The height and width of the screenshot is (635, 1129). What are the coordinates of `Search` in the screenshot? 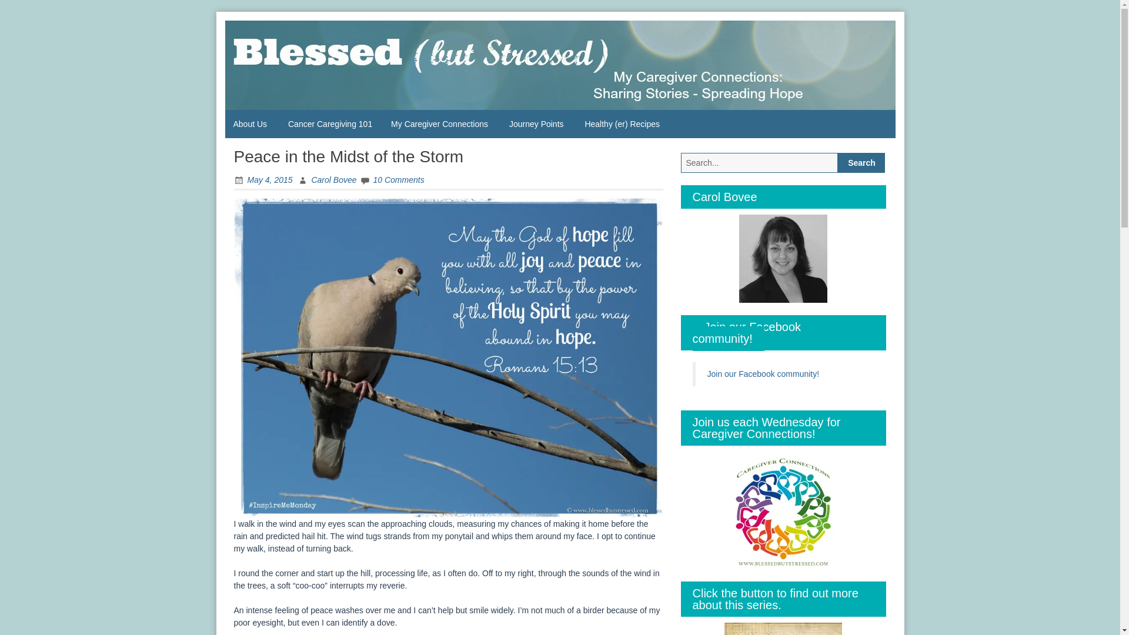 It's located at (861, 162).